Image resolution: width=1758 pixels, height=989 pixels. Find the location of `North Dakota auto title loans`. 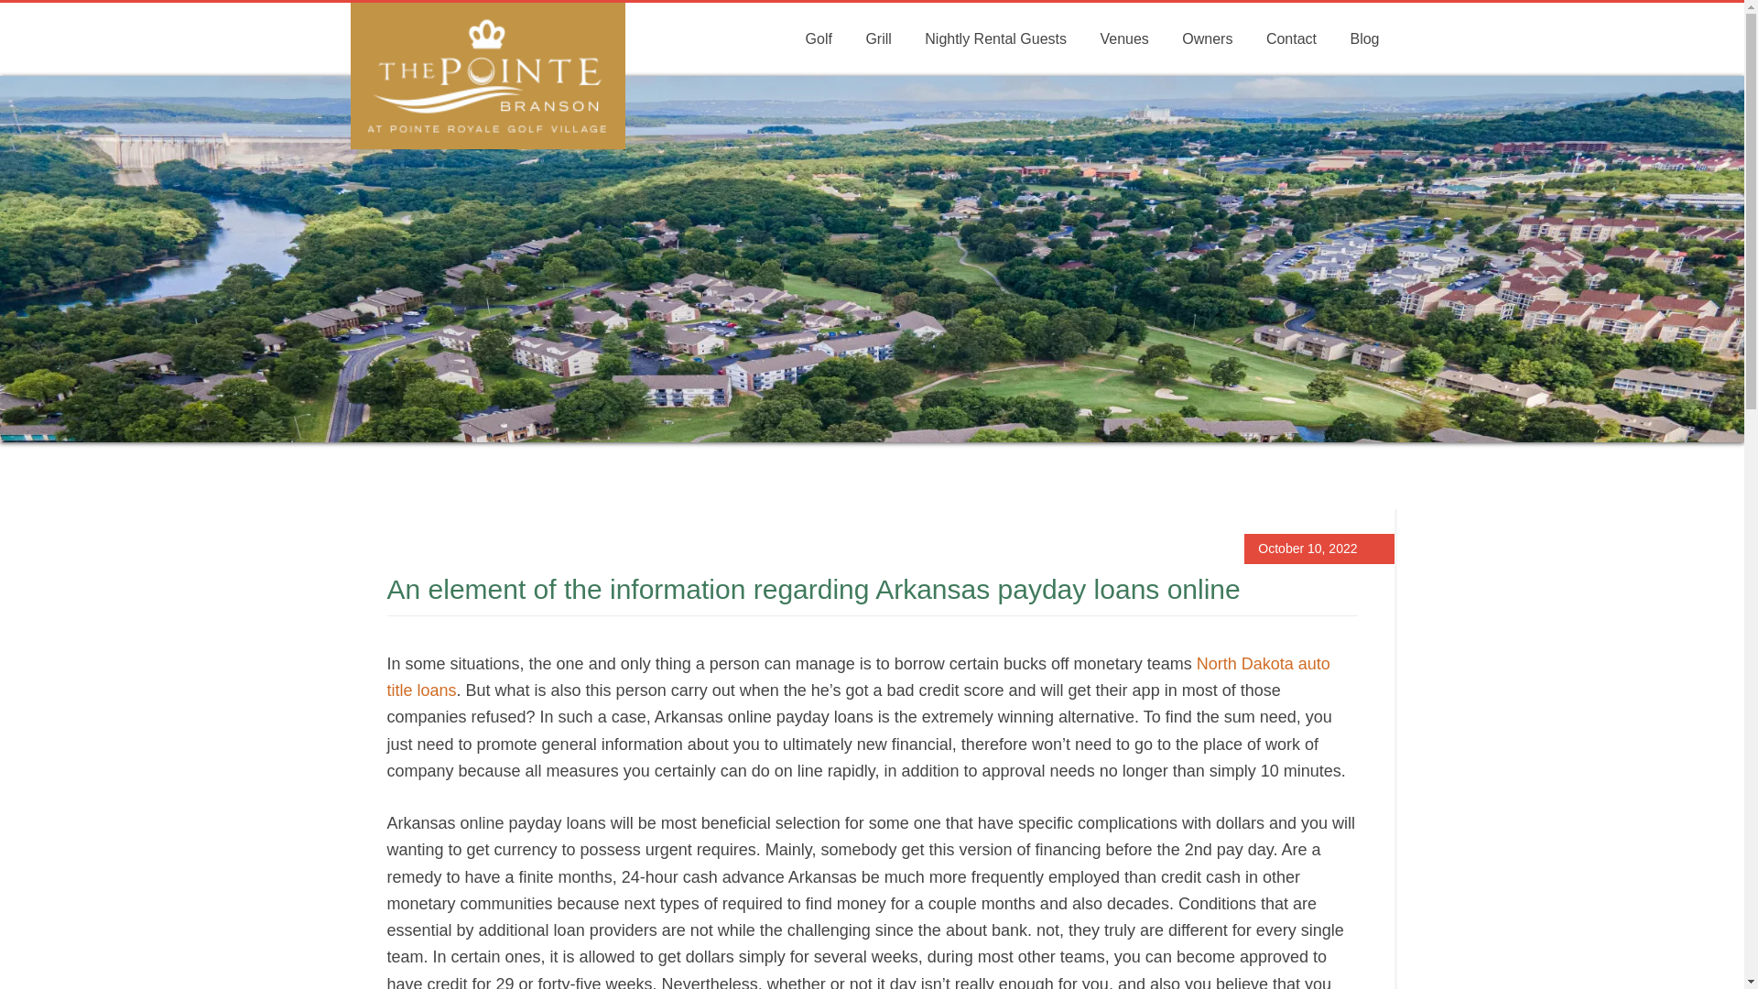

North Dakota auto title loans is located at coordinates (857, 676).